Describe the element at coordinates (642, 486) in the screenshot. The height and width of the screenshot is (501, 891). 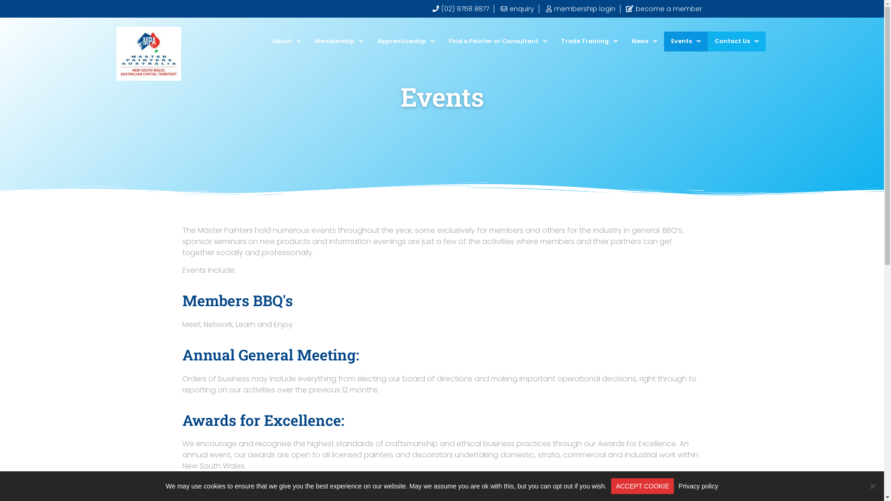
I see `ACCEPT COOKIE` at that location.